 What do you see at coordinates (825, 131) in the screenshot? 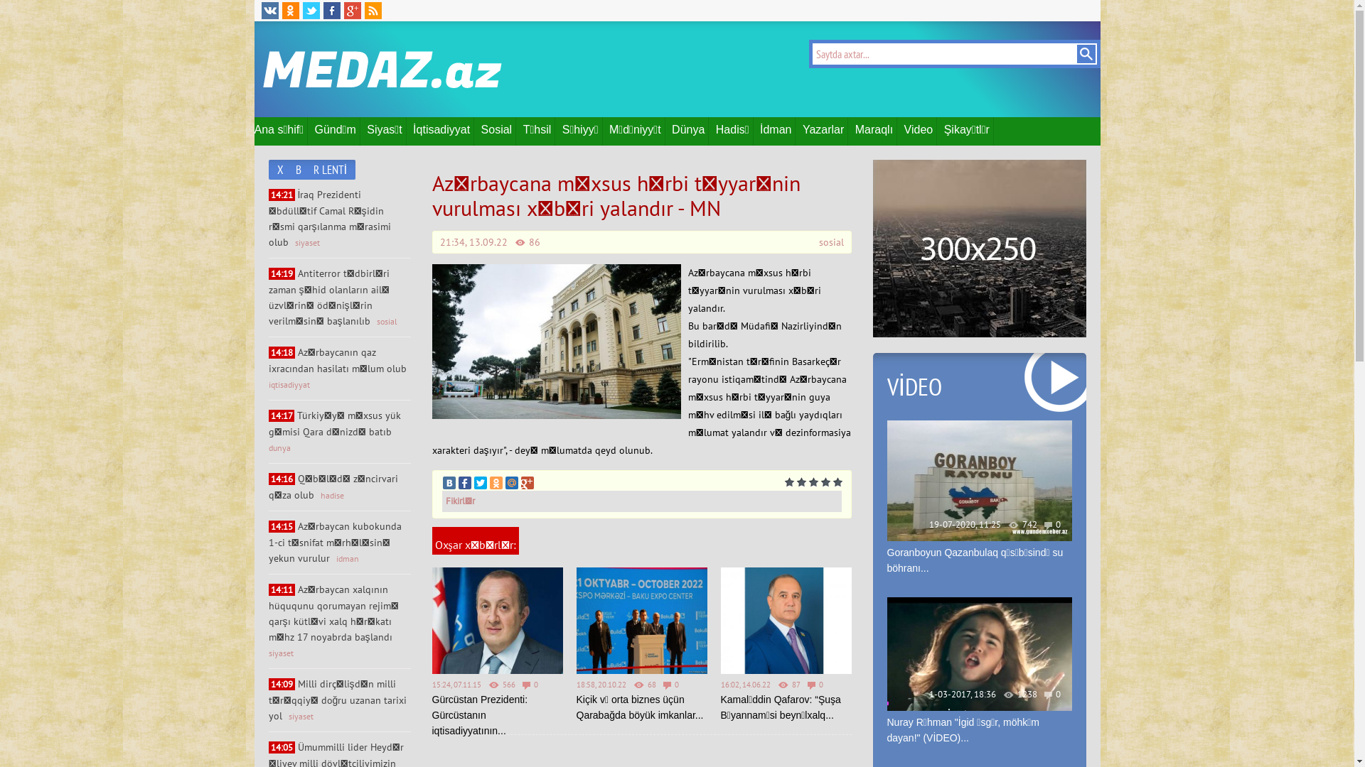
I see `Yazarlar` at bounding box center [825, 131].